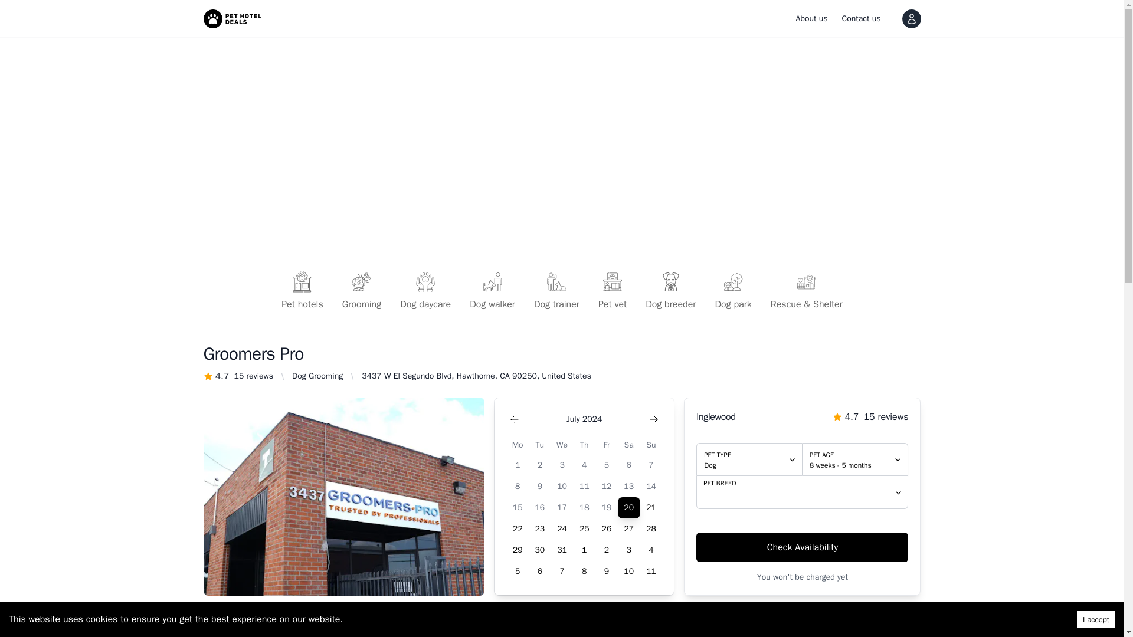  I want to click on Dog walker, so click(492, 292).